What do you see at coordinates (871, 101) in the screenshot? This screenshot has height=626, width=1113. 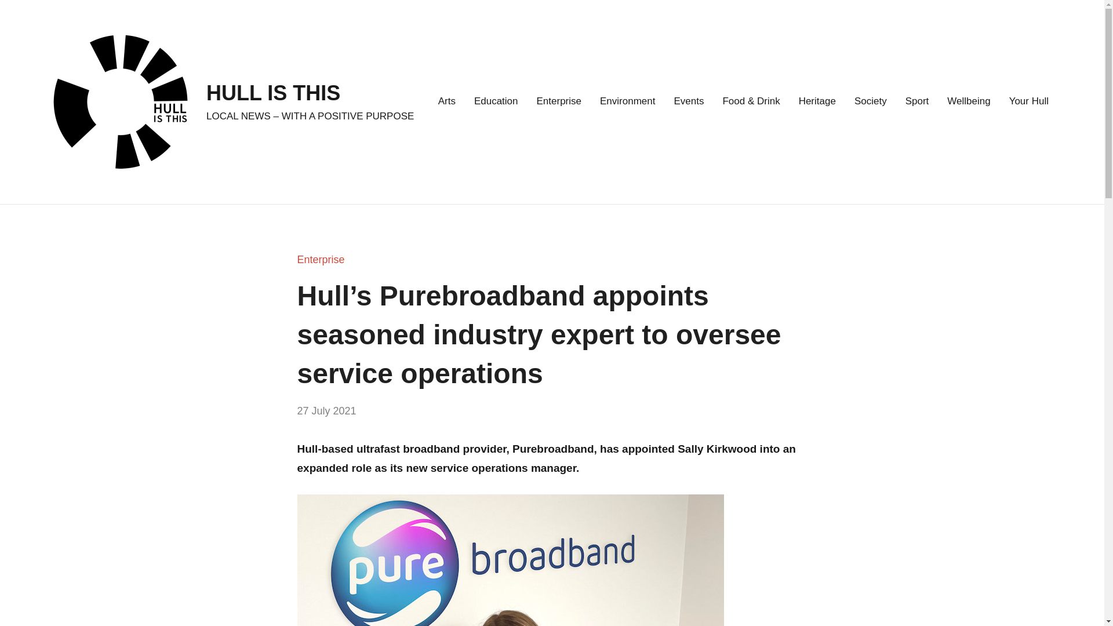 I see `Society` at bounding box center [871, 101].